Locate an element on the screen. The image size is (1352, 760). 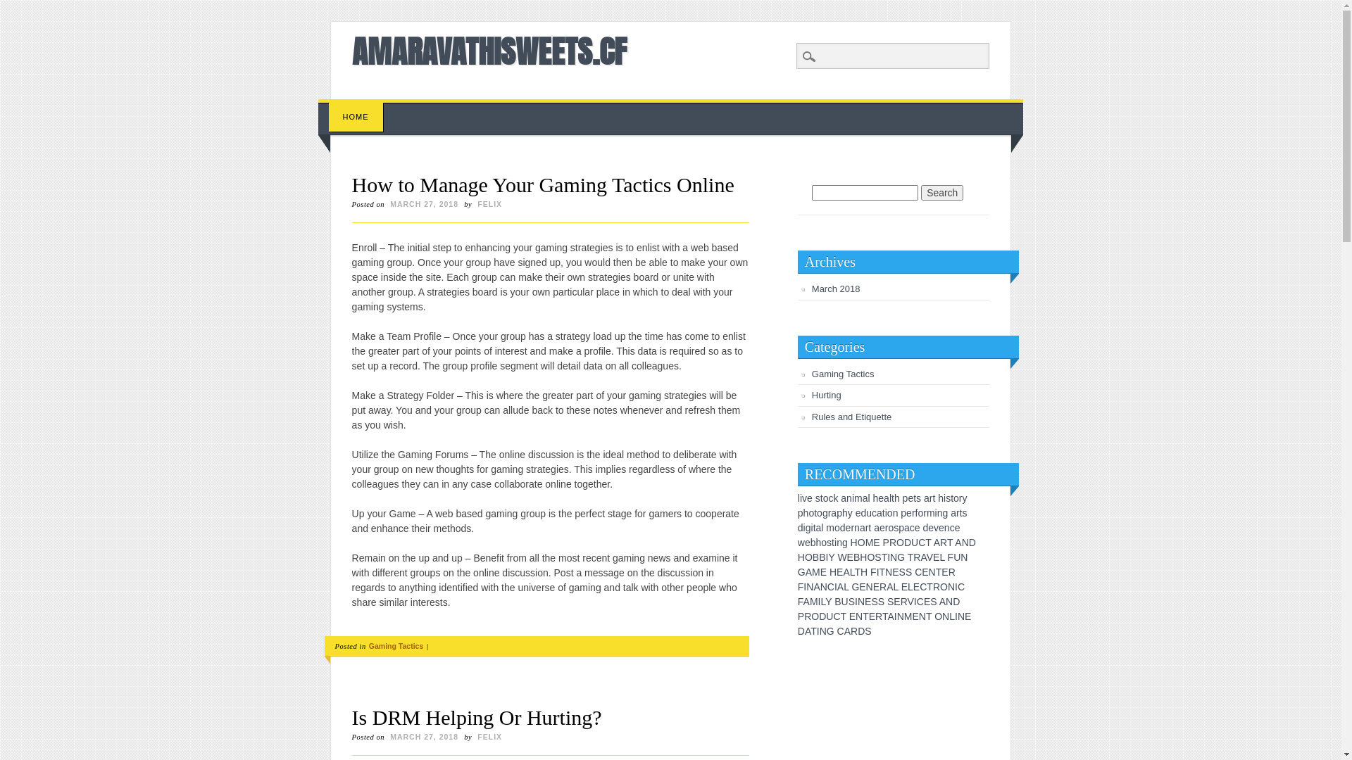
A is located at coordinates (807, 602).